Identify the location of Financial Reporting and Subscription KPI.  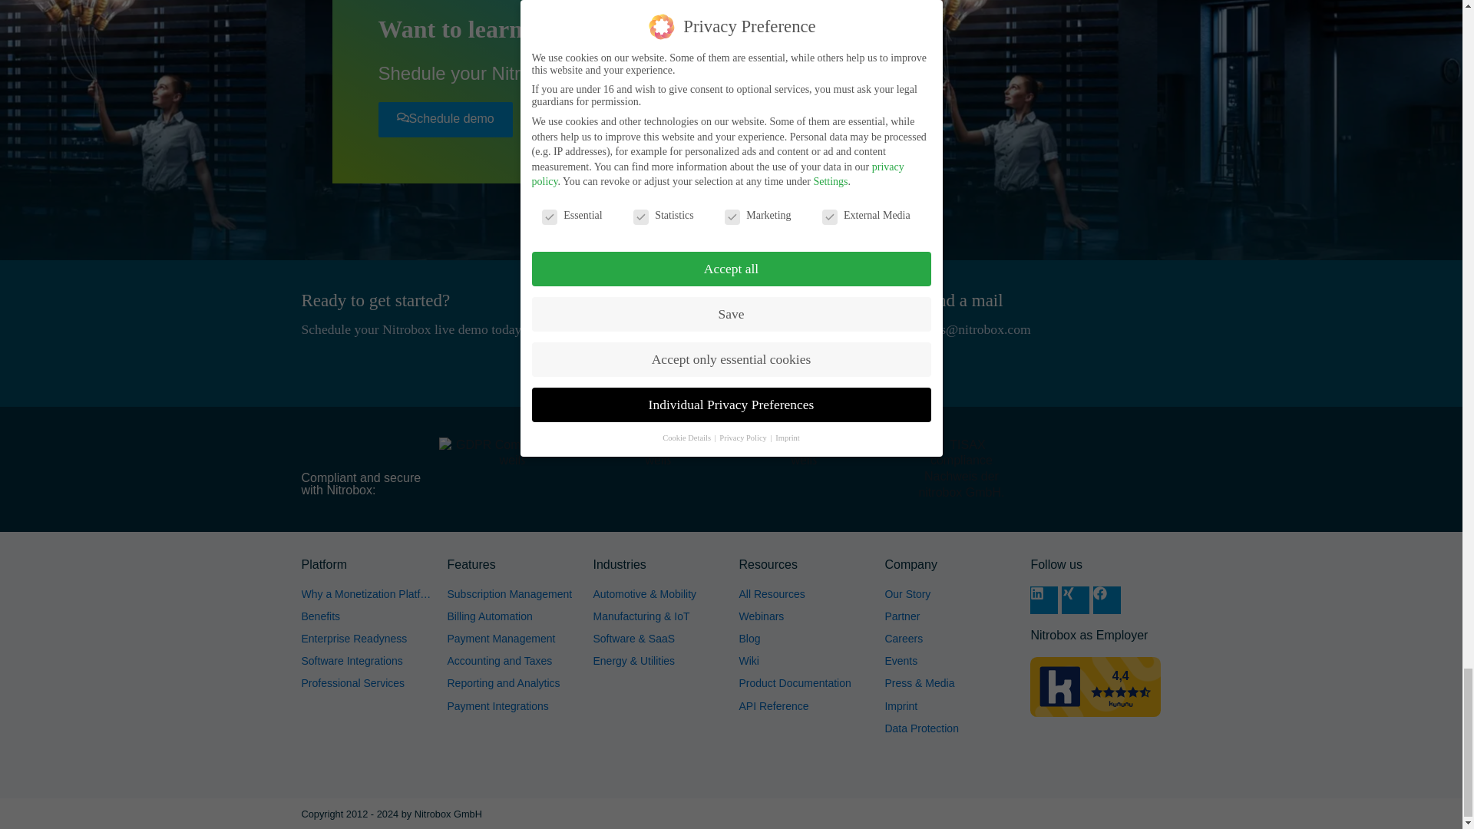
(511, 683).